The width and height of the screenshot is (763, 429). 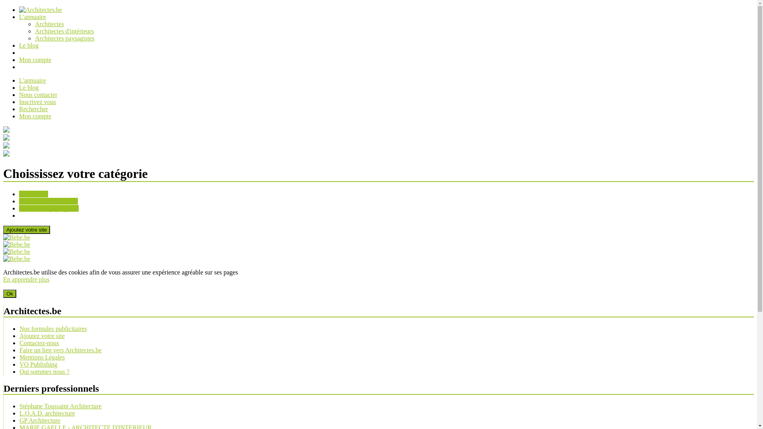 I want to click on Architectes paysagistes, so click(x=65, y=38).